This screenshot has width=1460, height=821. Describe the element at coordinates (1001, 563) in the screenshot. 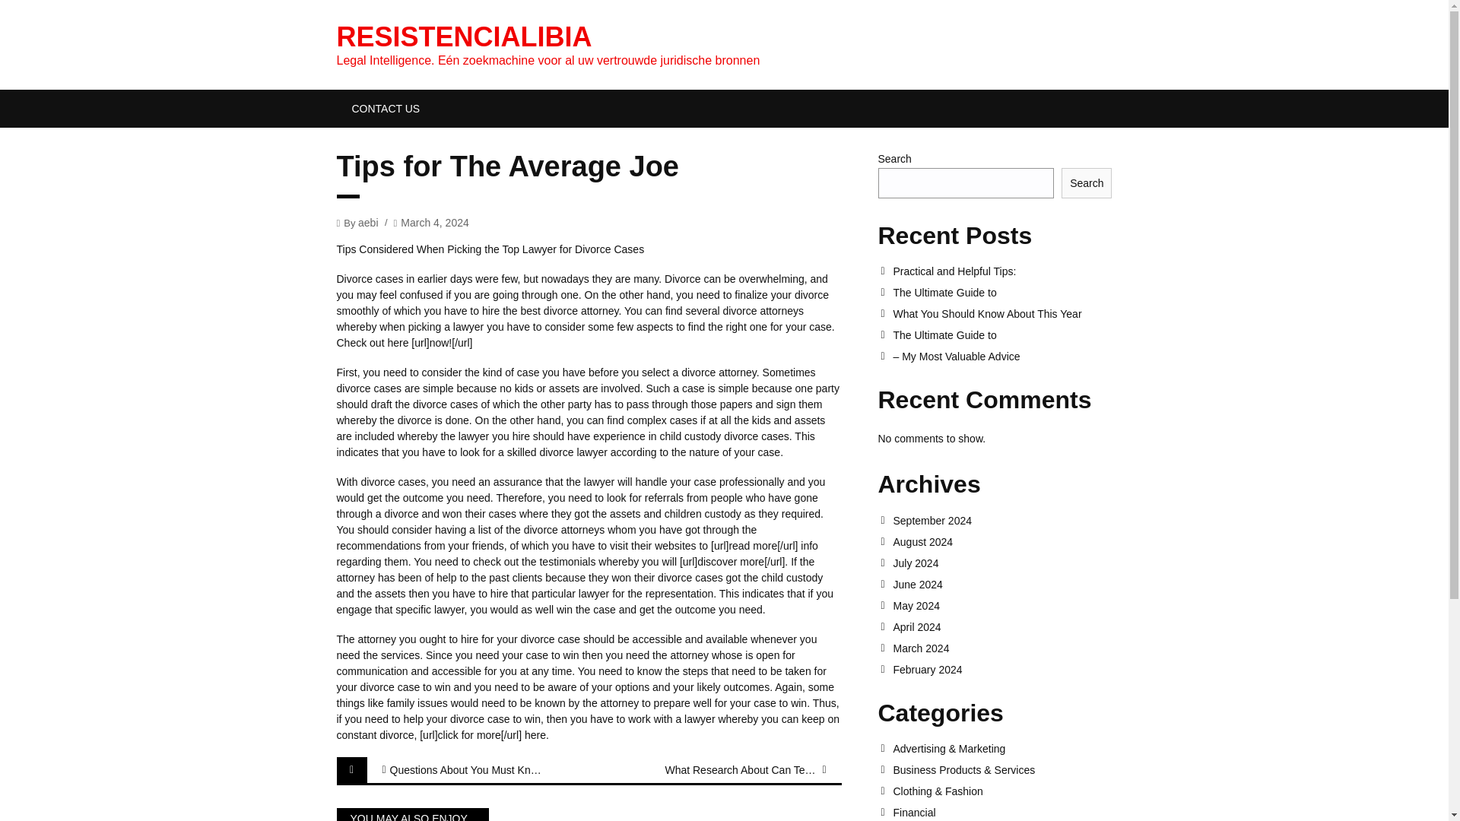

I see `July 2024` at that location.